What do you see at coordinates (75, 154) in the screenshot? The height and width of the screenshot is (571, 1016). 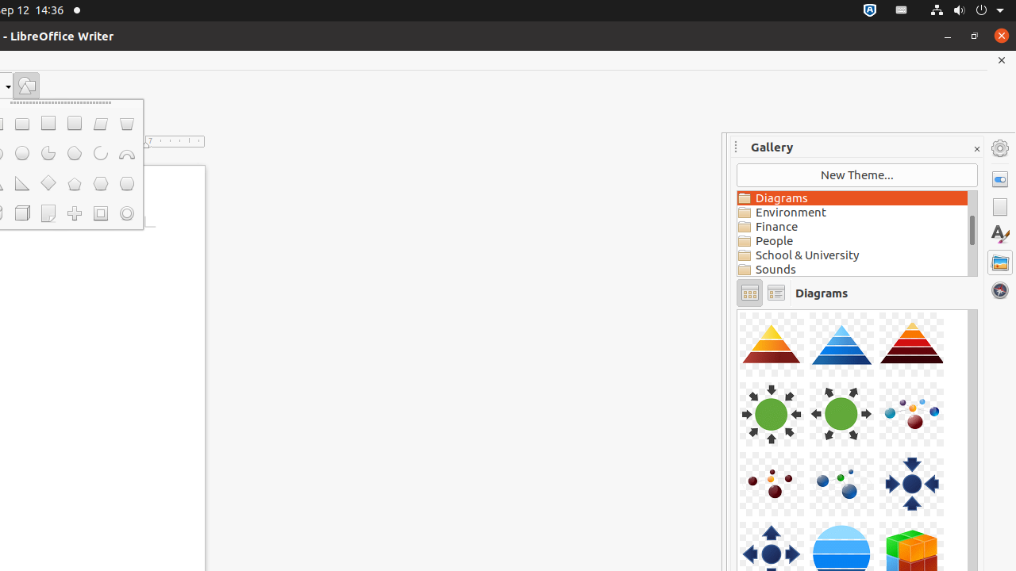 I see `Circle Segment` at bounding box center [75, 154].